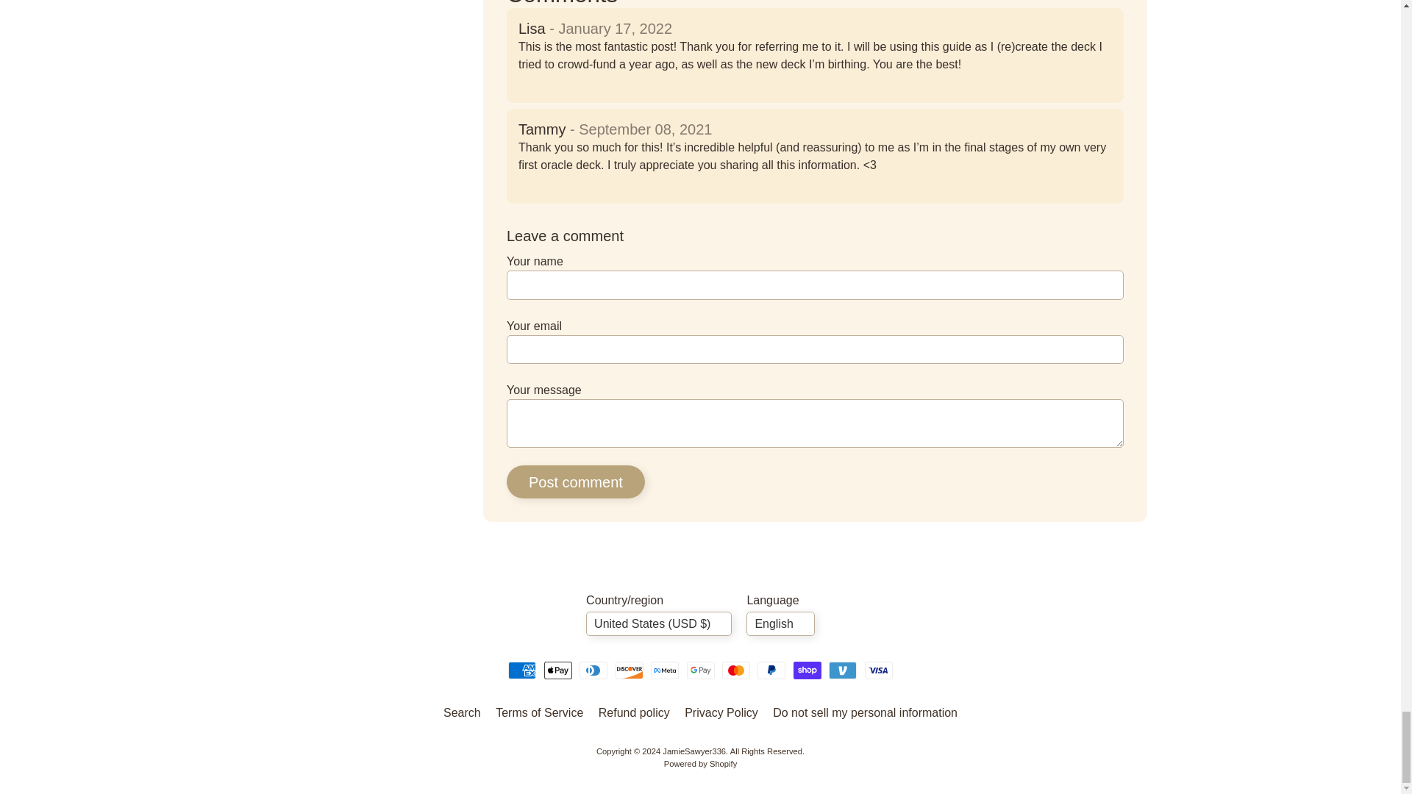 The width and height of the screenshot is (1412, 794). Describe the element at coordinates (843, 670) in the screenshot. I see `Venmo` at that location.